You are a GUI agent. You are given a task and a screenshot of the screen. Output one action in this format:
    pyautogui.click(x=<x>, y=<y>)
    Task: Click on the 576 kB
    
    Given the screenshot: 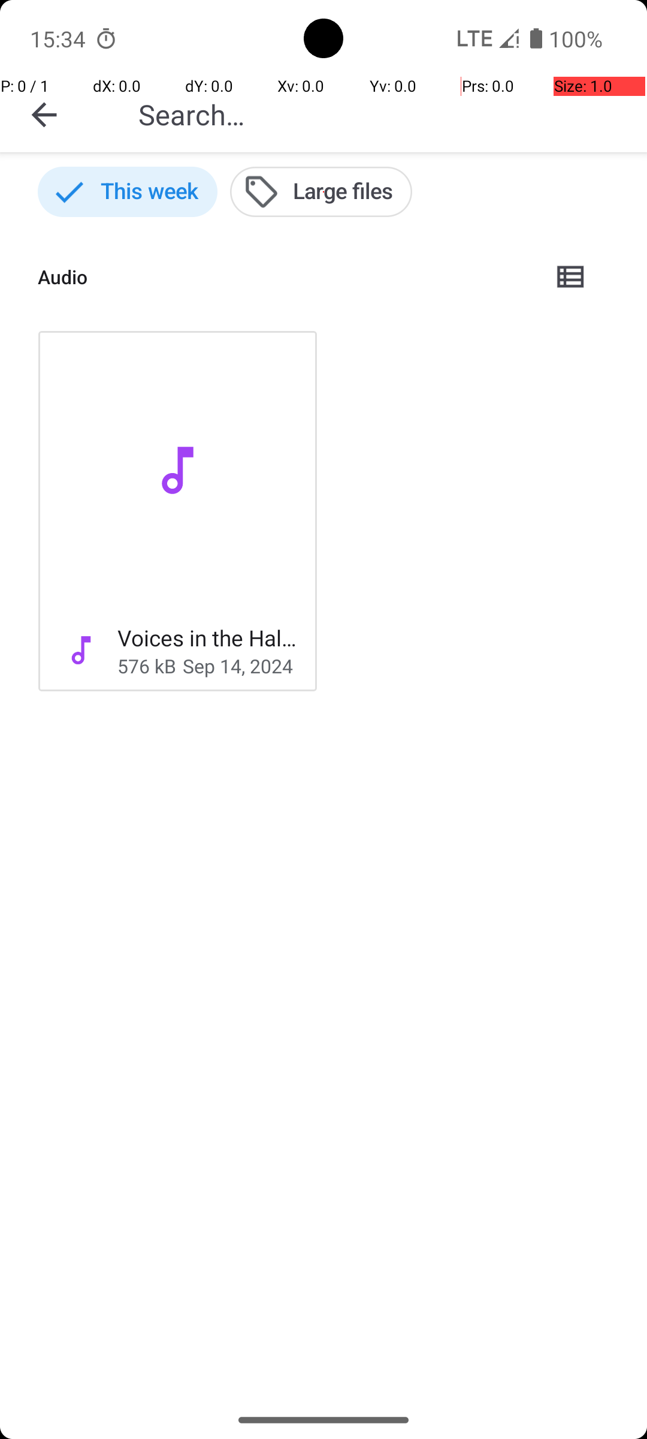 What is the action you would take?
    pyautogui.click(x=147, y=666)
    